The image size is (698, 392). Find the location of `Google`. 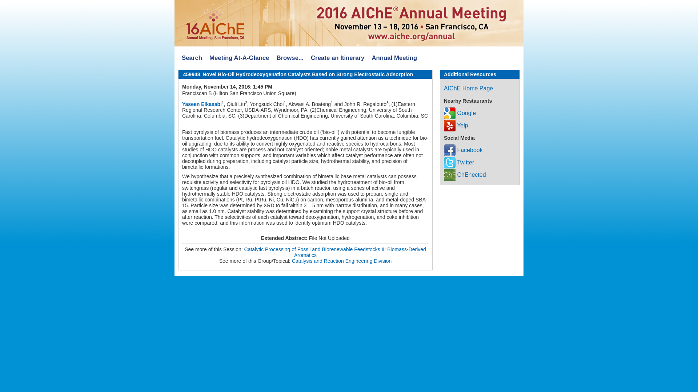

Google is located at coordinates (460, 113).